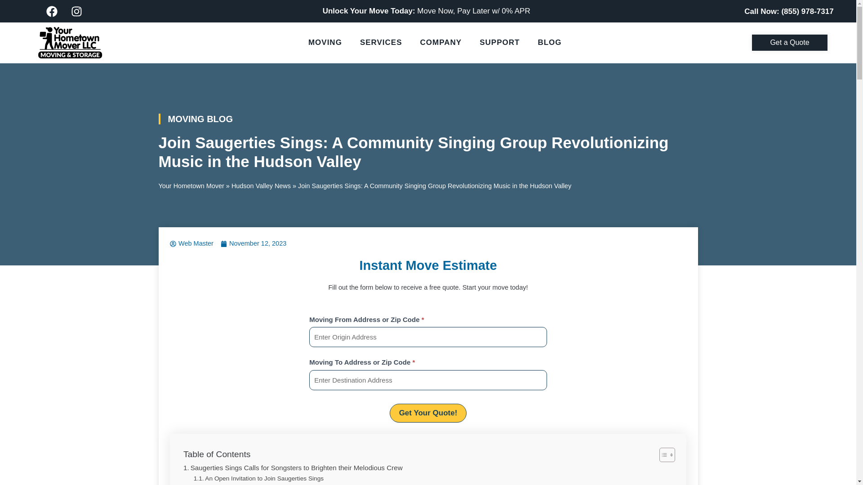 The height and width of the screenshot is (485, 863). I want to click on An Open Invitation to Join Saugerties Sings, so click(258, 479).